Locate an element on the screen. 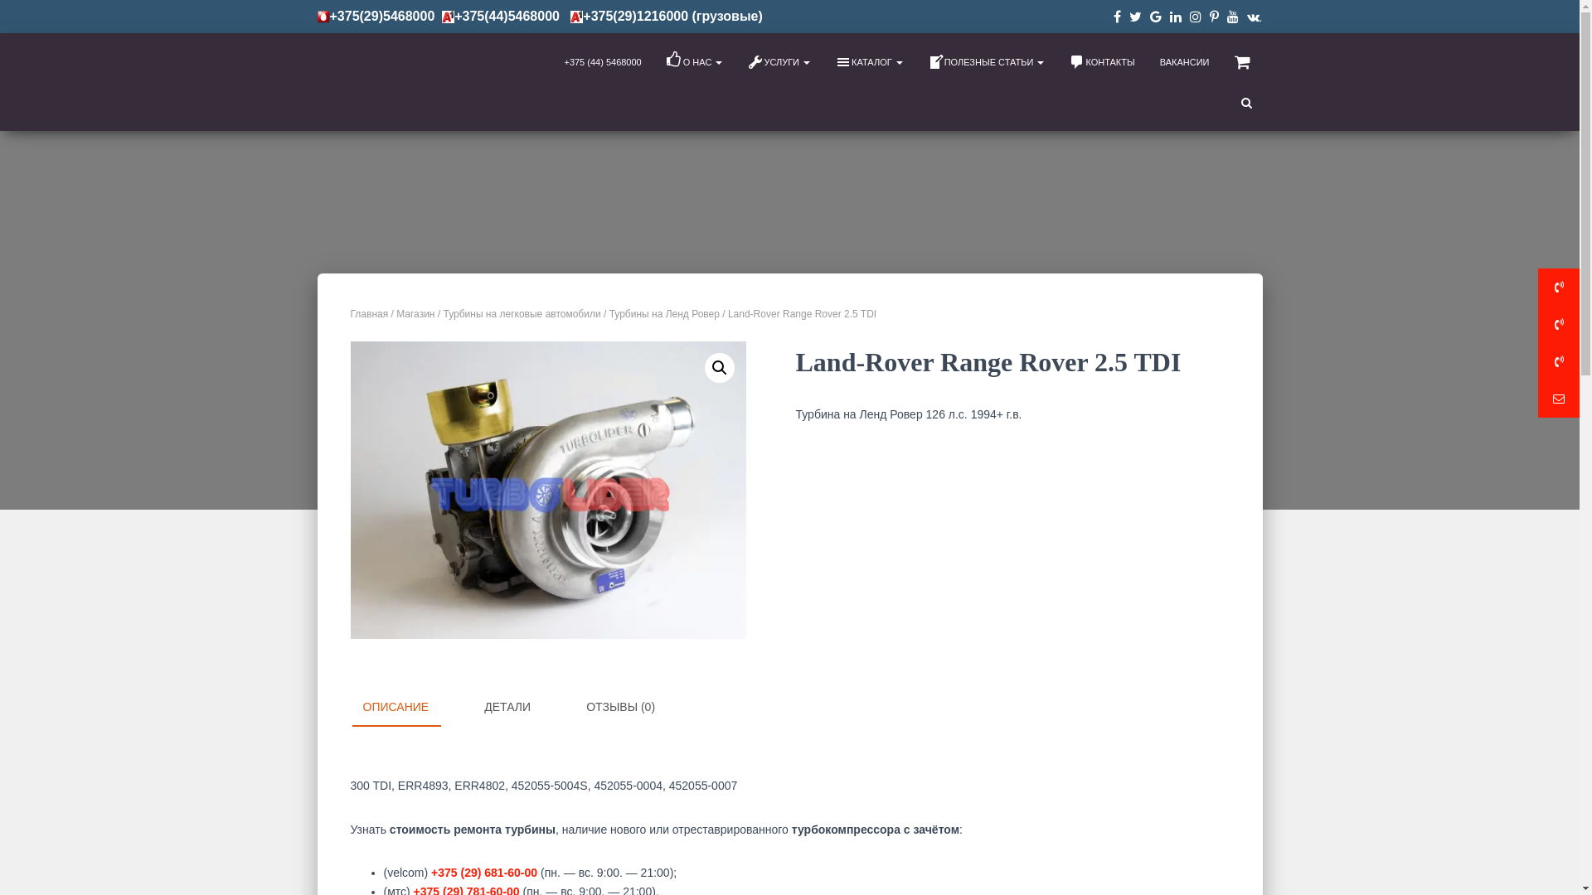  View cart is located at coordinates (1242, 62).